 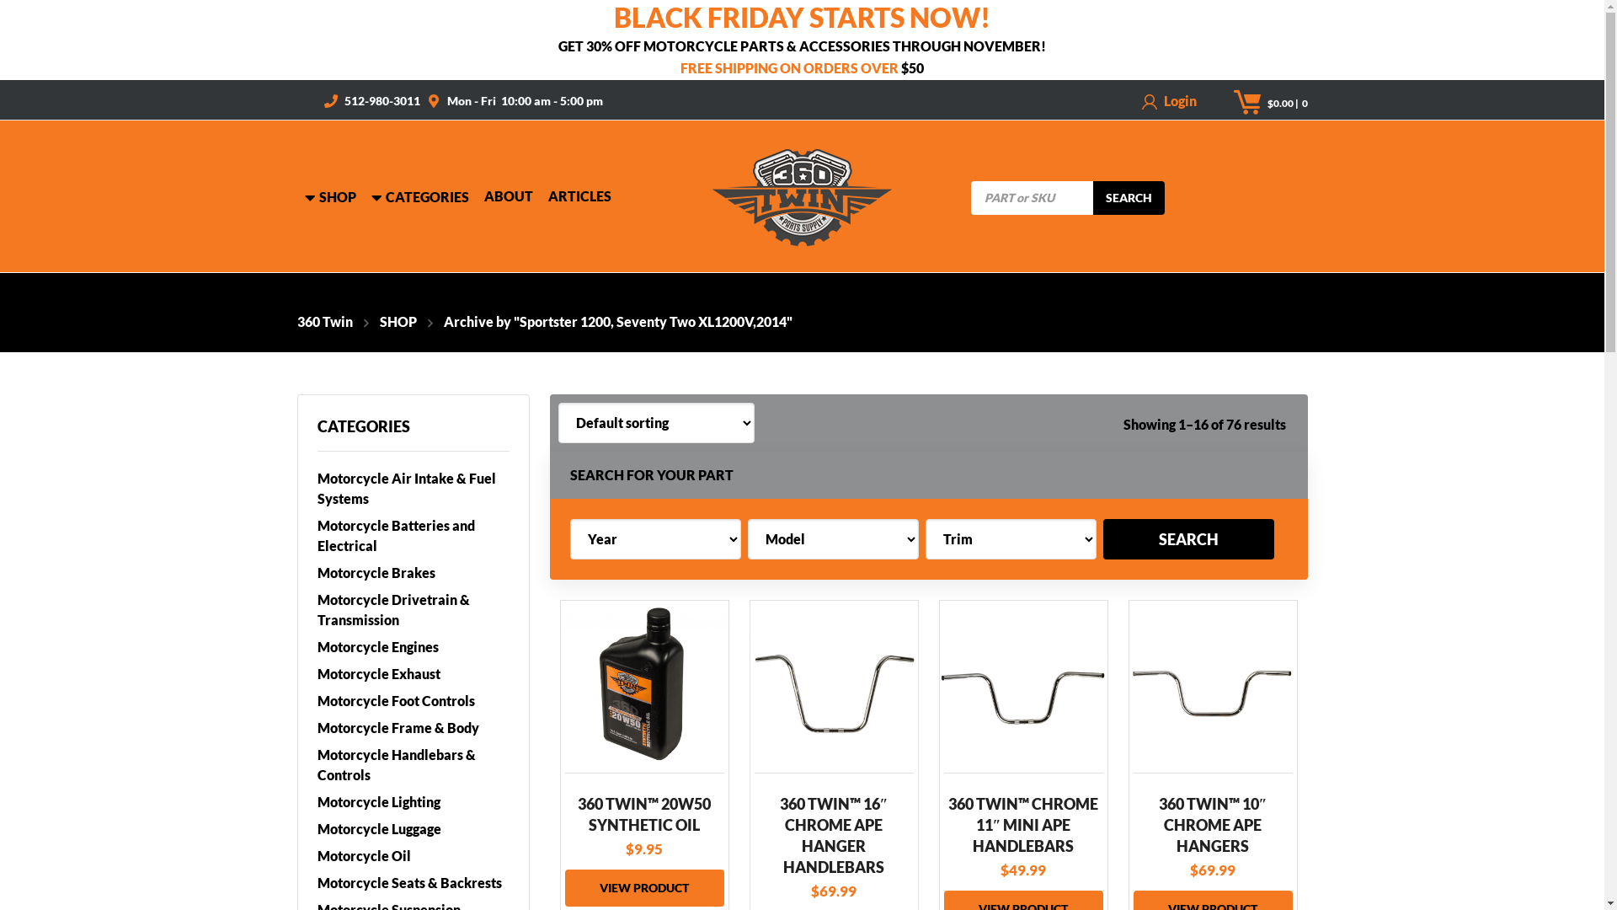 I want to click on 360 Twin, so click(x=324, y=322).